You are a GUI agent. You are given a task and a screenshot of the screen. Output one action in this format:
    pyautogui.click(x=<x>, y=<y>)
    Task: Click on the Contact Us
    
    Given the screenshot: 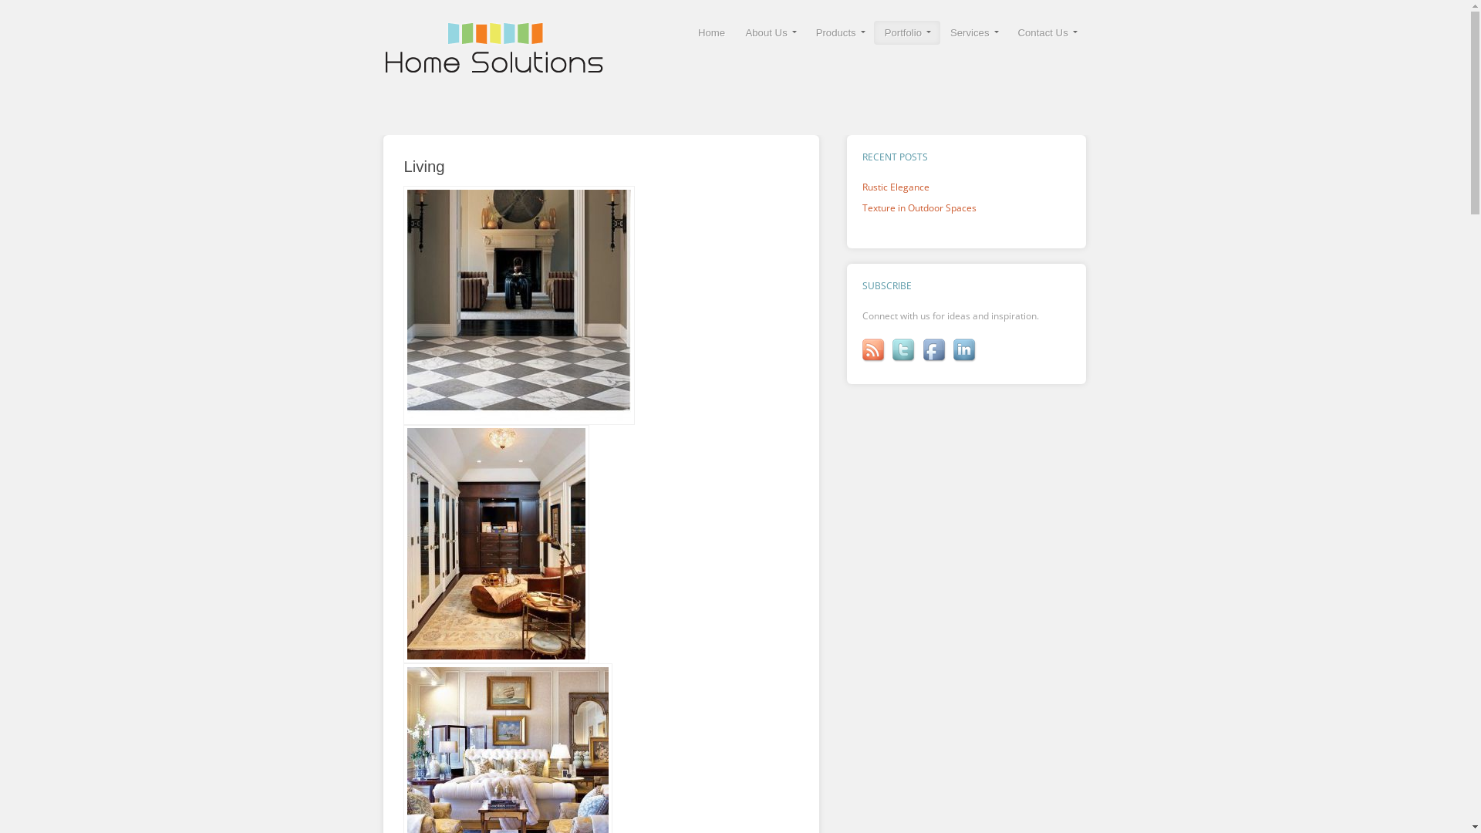 What is the action you would take?
    pyautogui.click(x=1047, y=32)
    